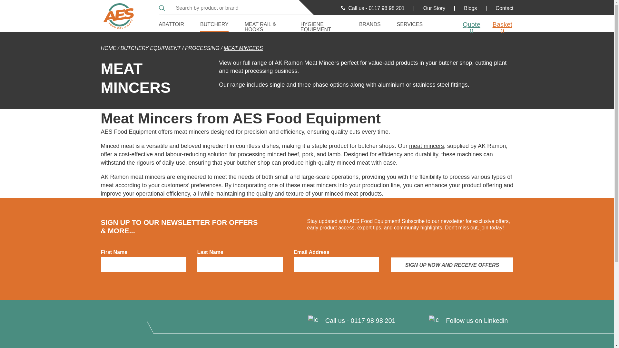  I want to click on ABATTOIR, so click(171, 23).